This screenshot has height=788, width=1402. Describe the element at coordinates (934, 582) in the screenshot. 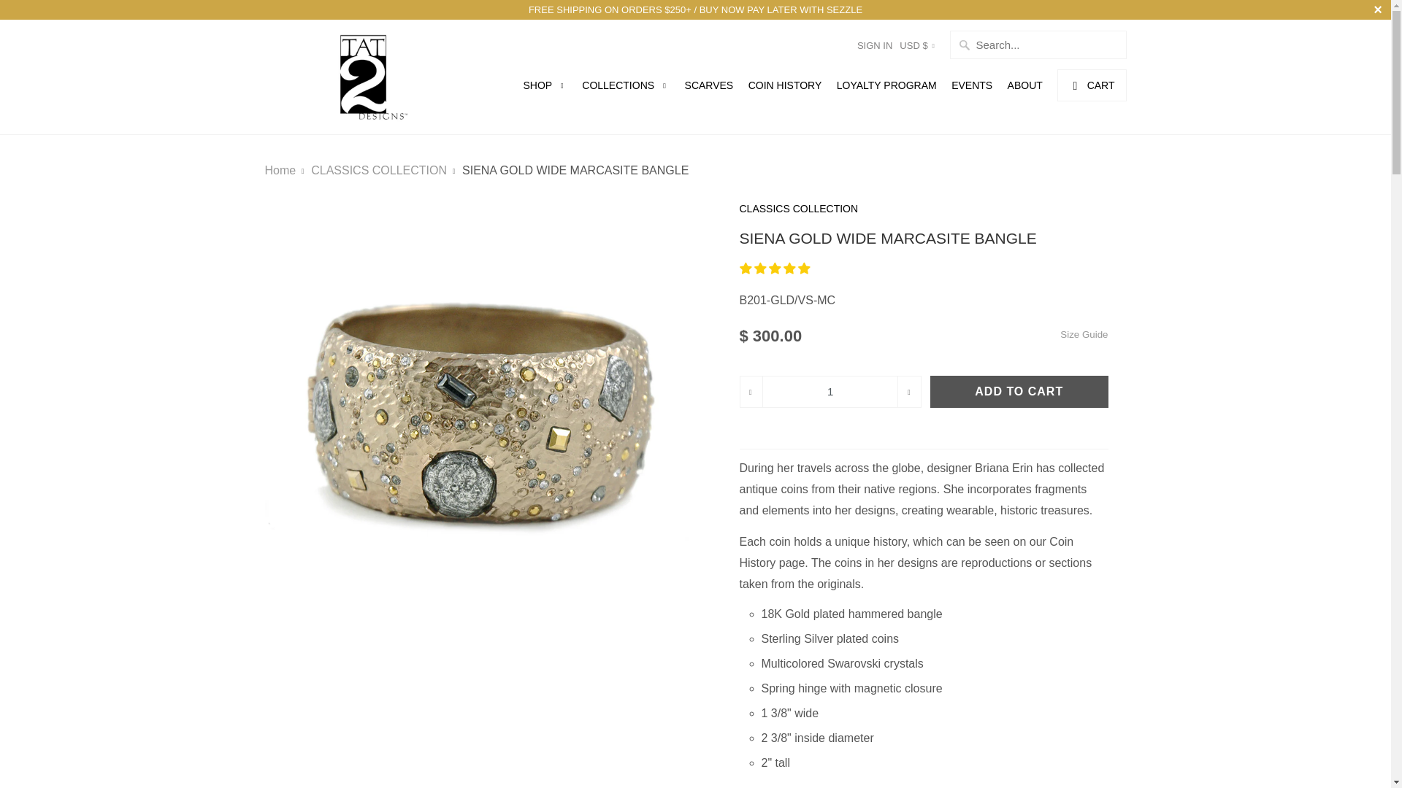

I see `BSD` at that location.